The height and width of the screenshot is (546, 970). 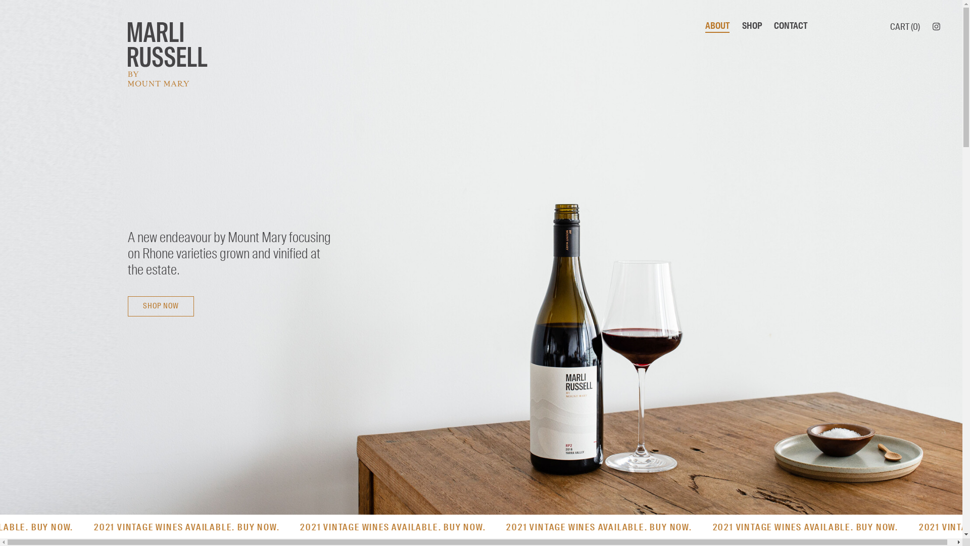 I want to click on SHOP, so click(x=752, y=25).